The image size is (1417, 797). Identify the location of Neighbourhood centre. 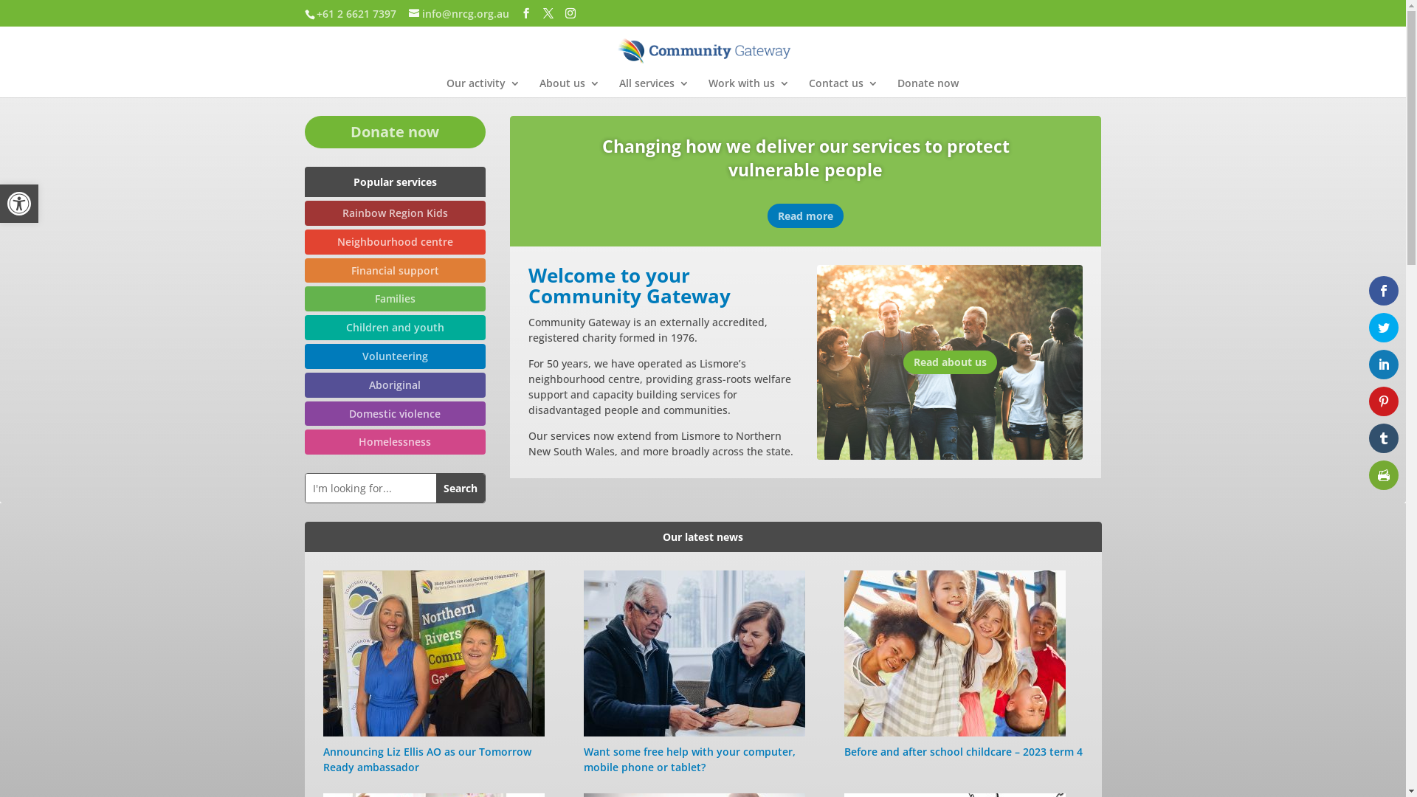
(395, 242).